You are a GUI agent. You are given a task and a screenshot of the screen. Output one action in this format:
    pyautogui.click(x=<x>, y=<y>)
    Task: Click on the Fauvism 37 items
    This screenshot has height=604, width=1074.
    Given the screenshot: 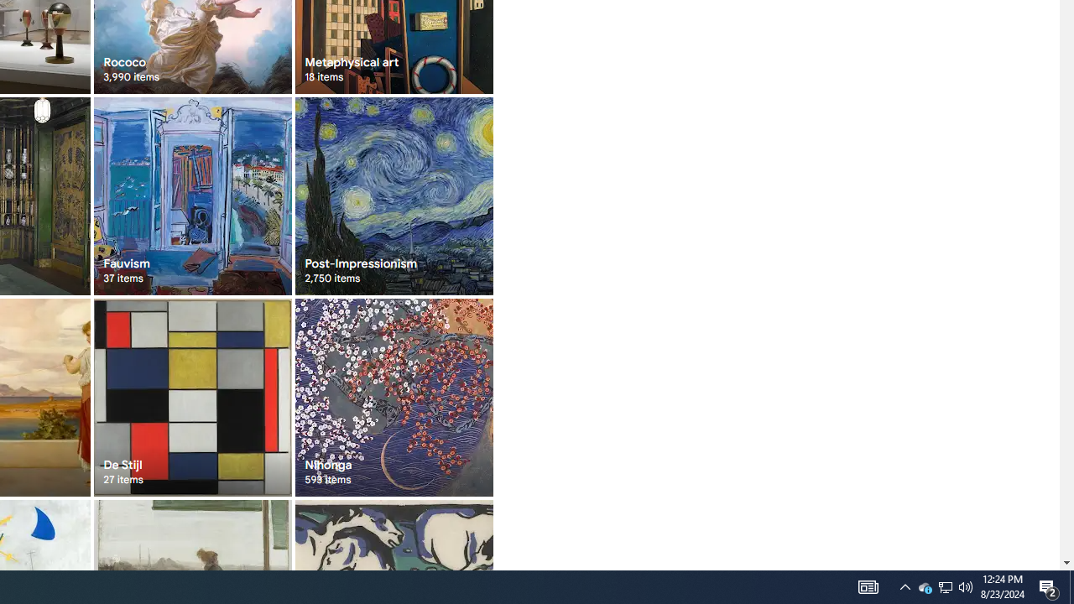 What is the action you would take?
    pyautogui.click(x=193, y=196)
    